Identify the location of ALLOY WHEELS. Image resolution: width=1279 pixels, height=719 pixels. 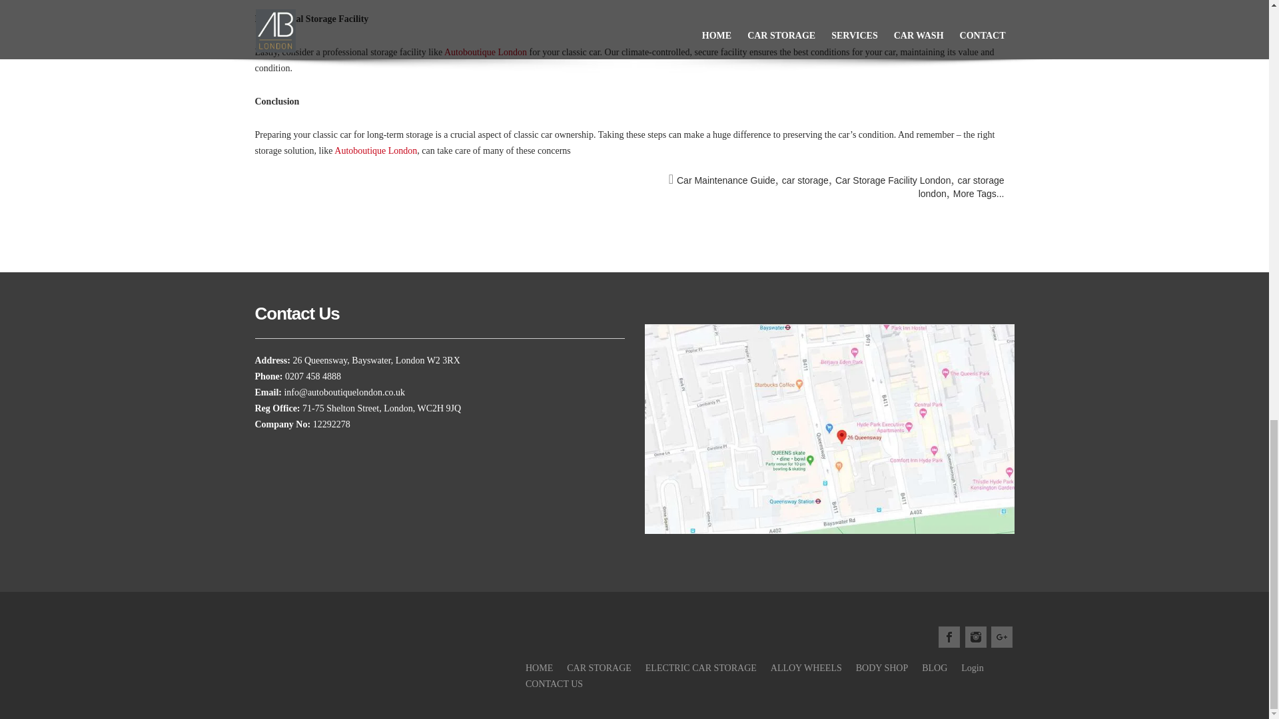
(806, 667).